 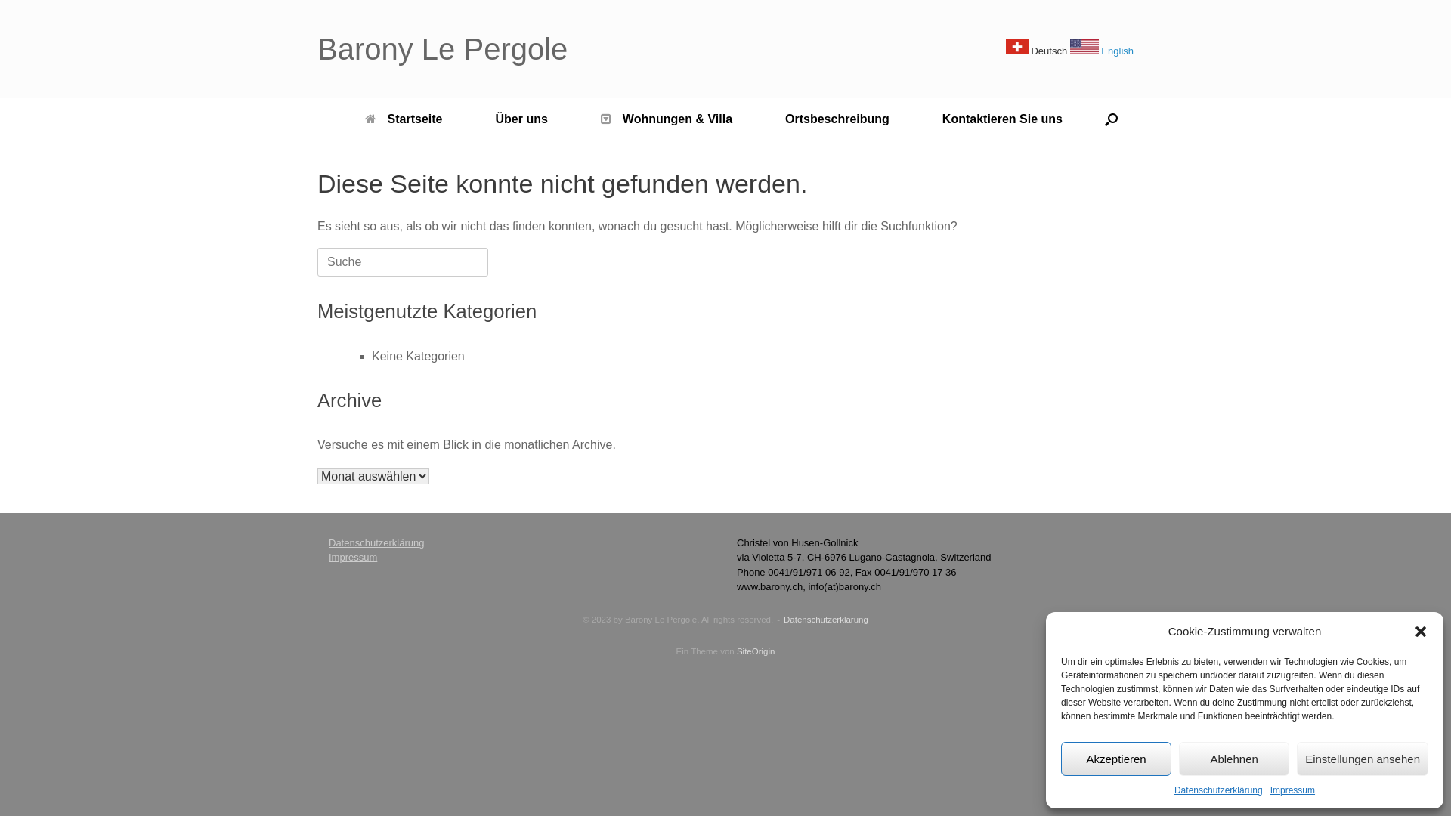 What do you see at coordinates (353, 558) in the screenshot?
I see `Impressum` at bounding box center [353, 558].